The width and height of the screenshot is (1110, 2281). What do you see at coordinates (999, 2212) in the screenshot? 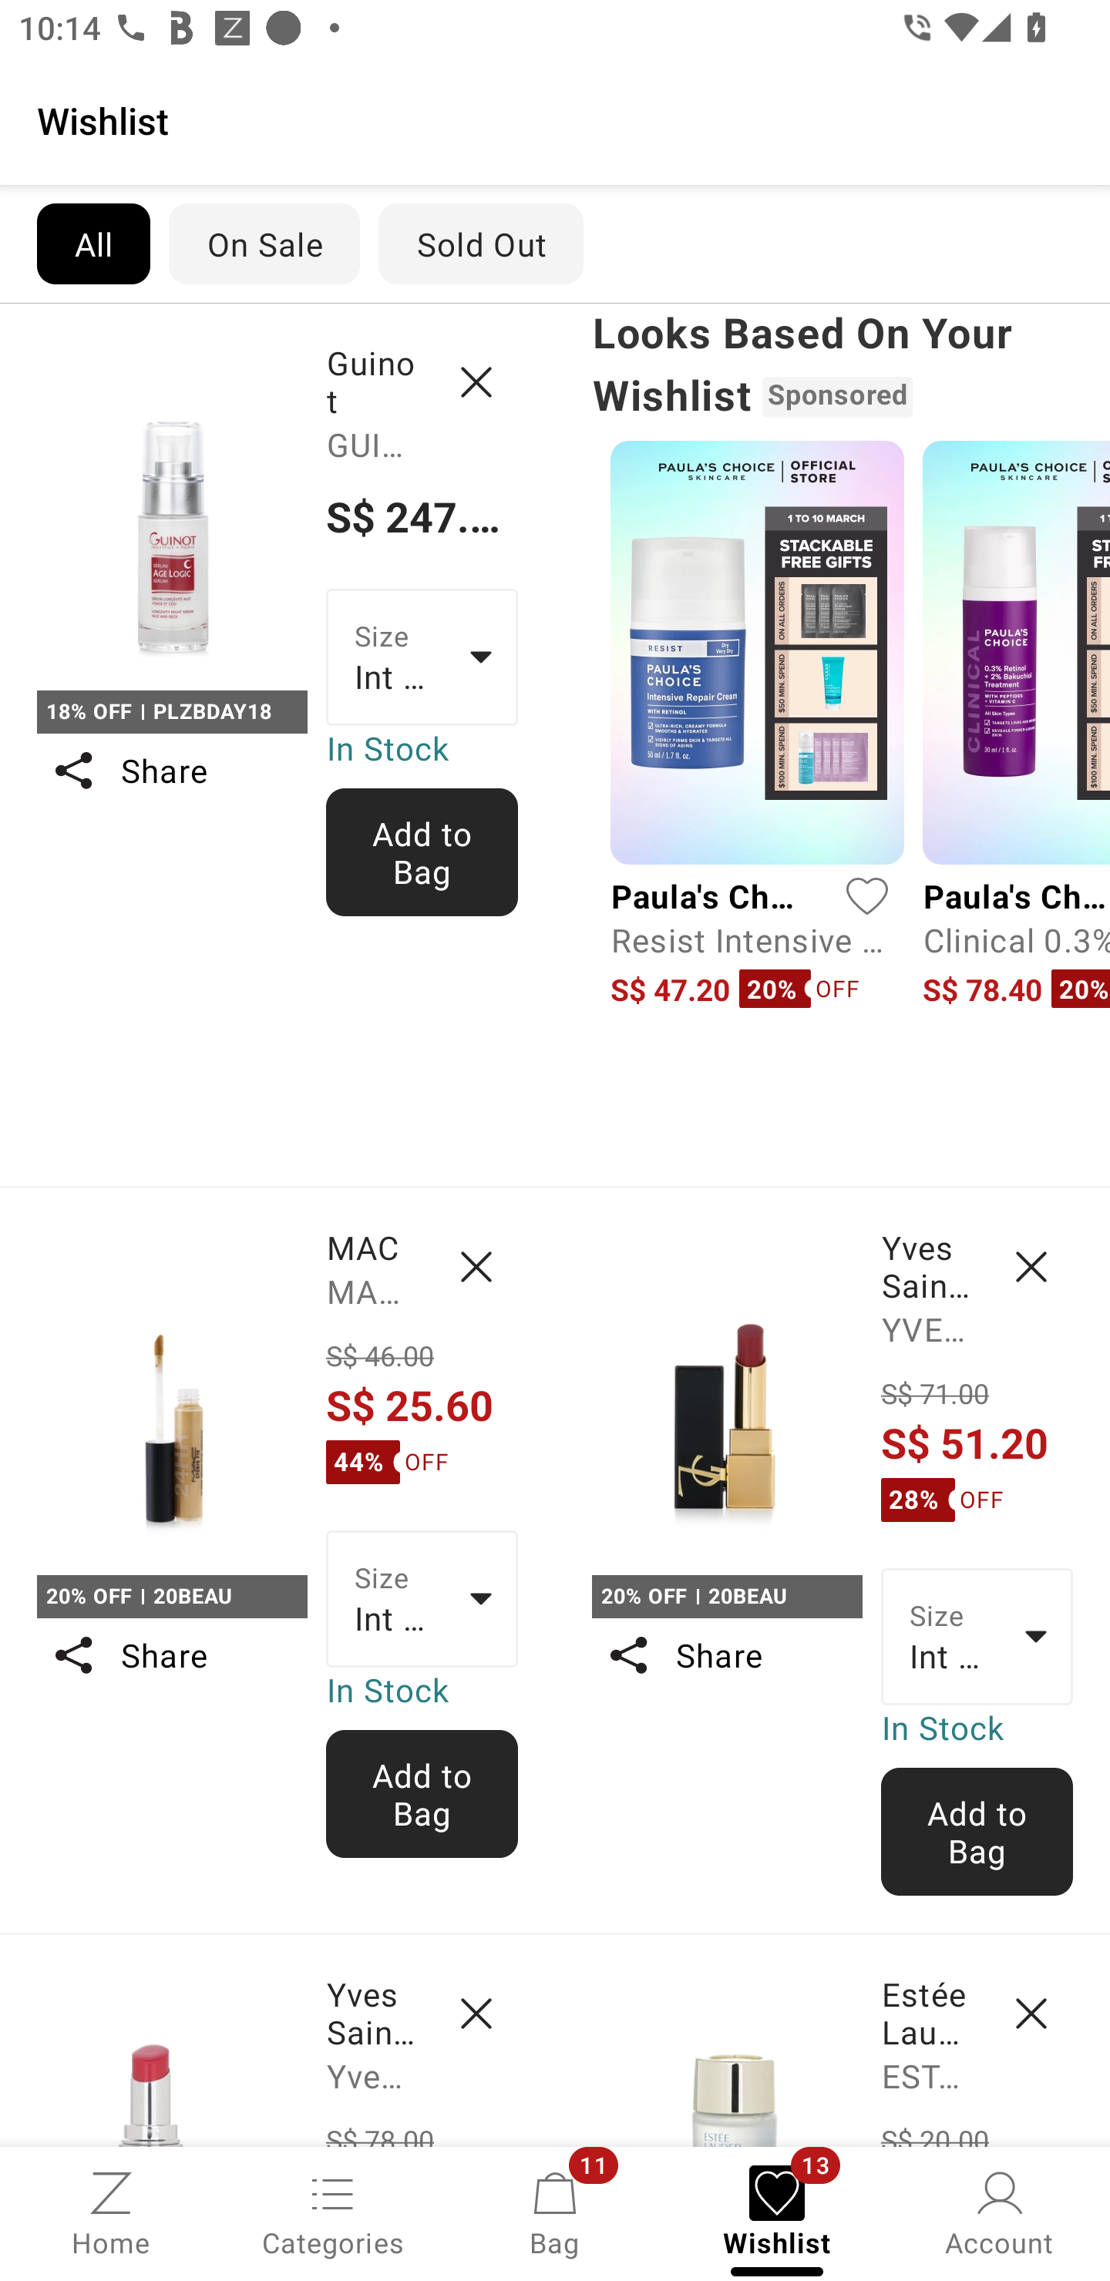
I see `Account` at bounding box center [999, 2212].